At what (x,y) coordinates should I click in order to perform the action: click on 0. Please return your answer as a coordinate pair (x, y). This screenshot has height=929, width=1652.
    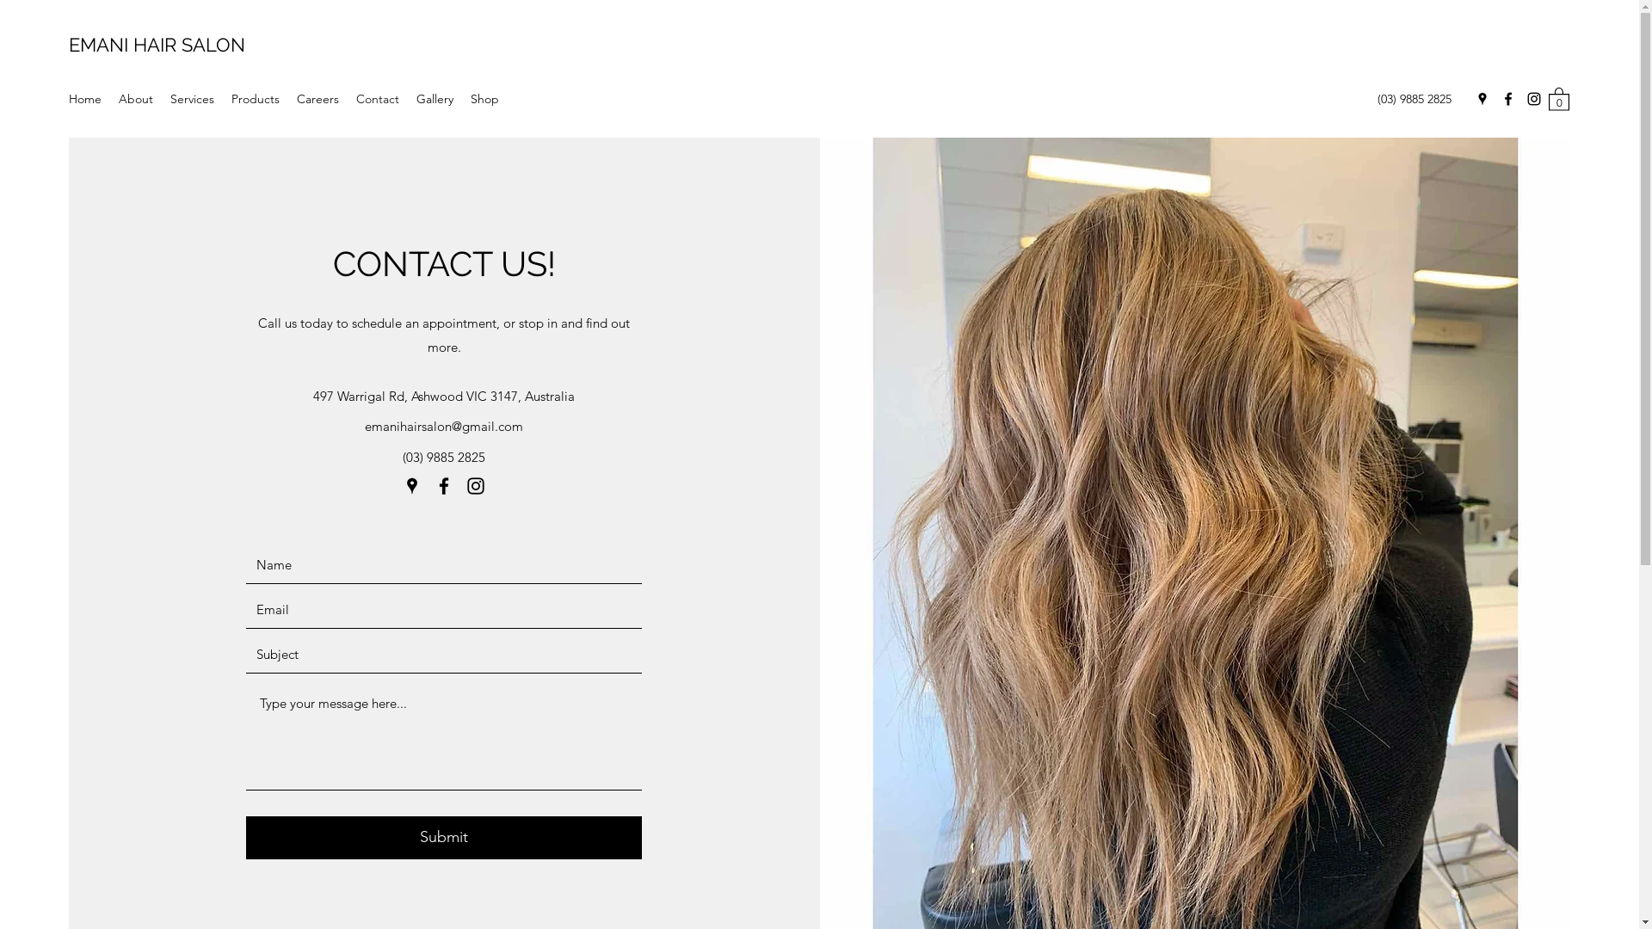
    Looking at the image, I should click on (1559, 98).